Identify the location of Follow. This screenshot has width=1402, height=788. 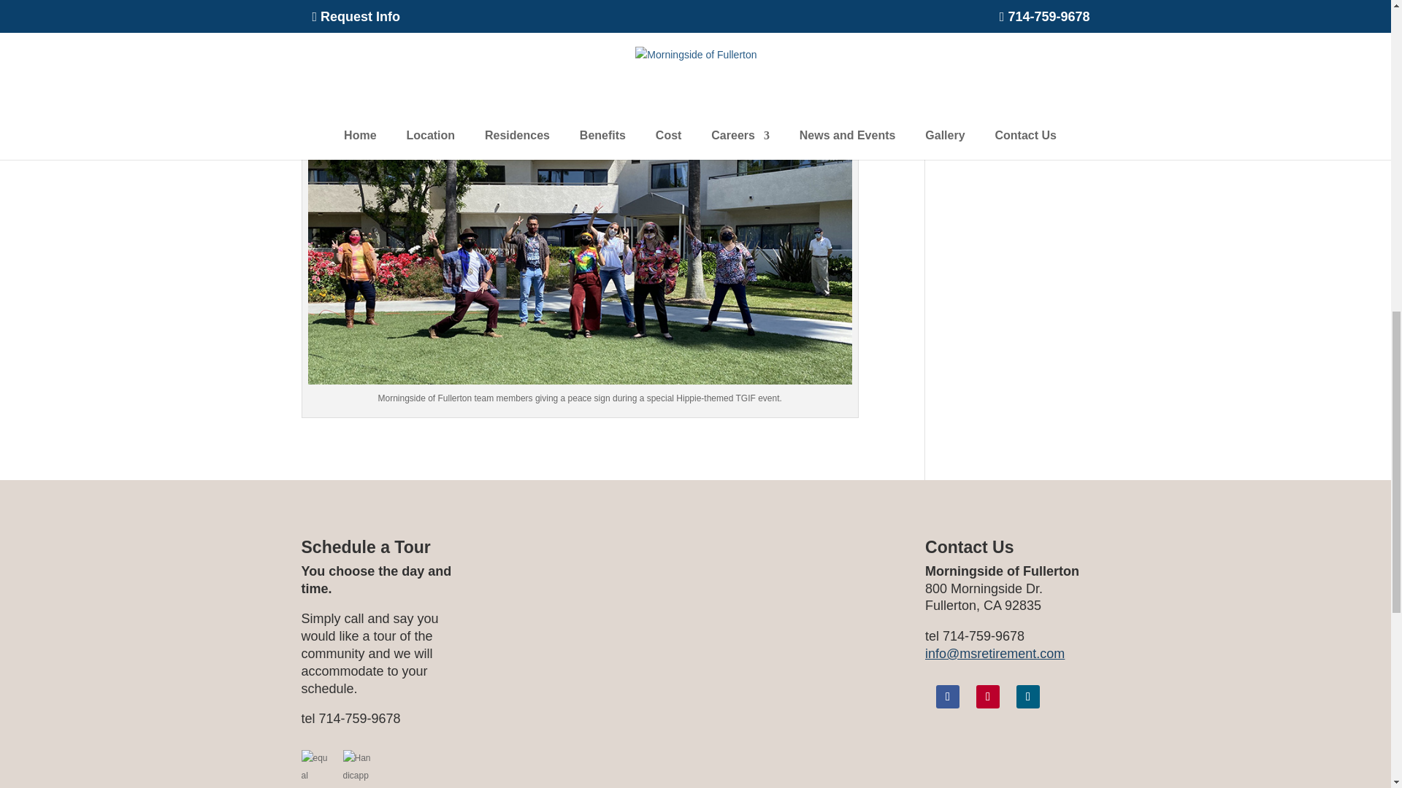
(987, 696).